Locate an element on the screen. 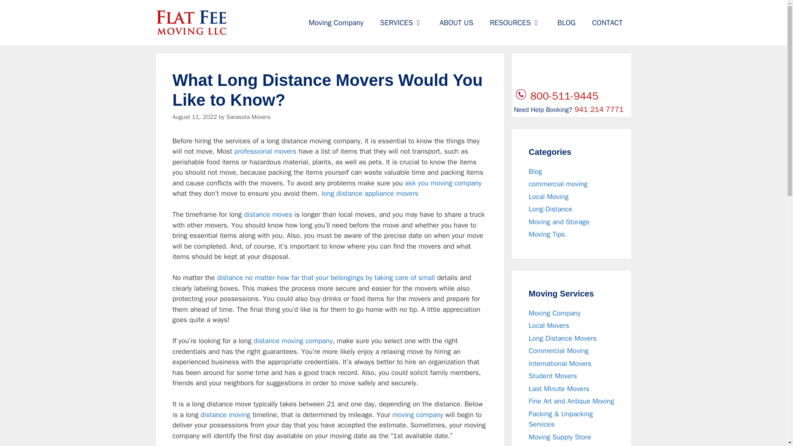 This screenshot has height=446, width=793. CONTACT is located at coordinates (607, 22).